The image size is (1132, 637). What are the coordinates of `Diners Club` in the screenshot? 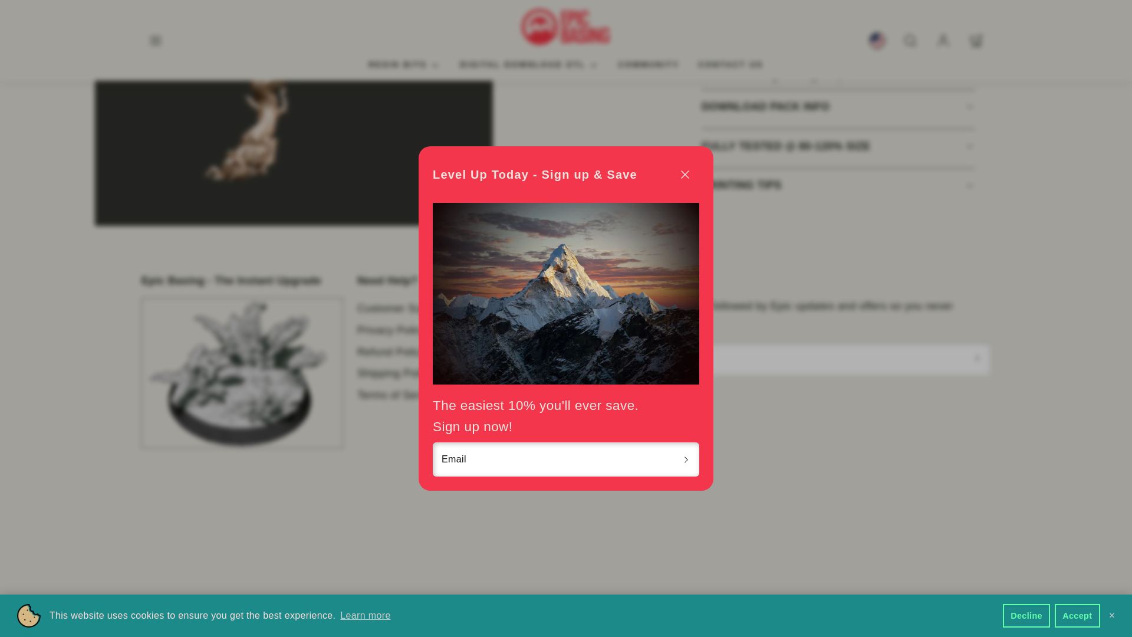 It's located at (207, 508).